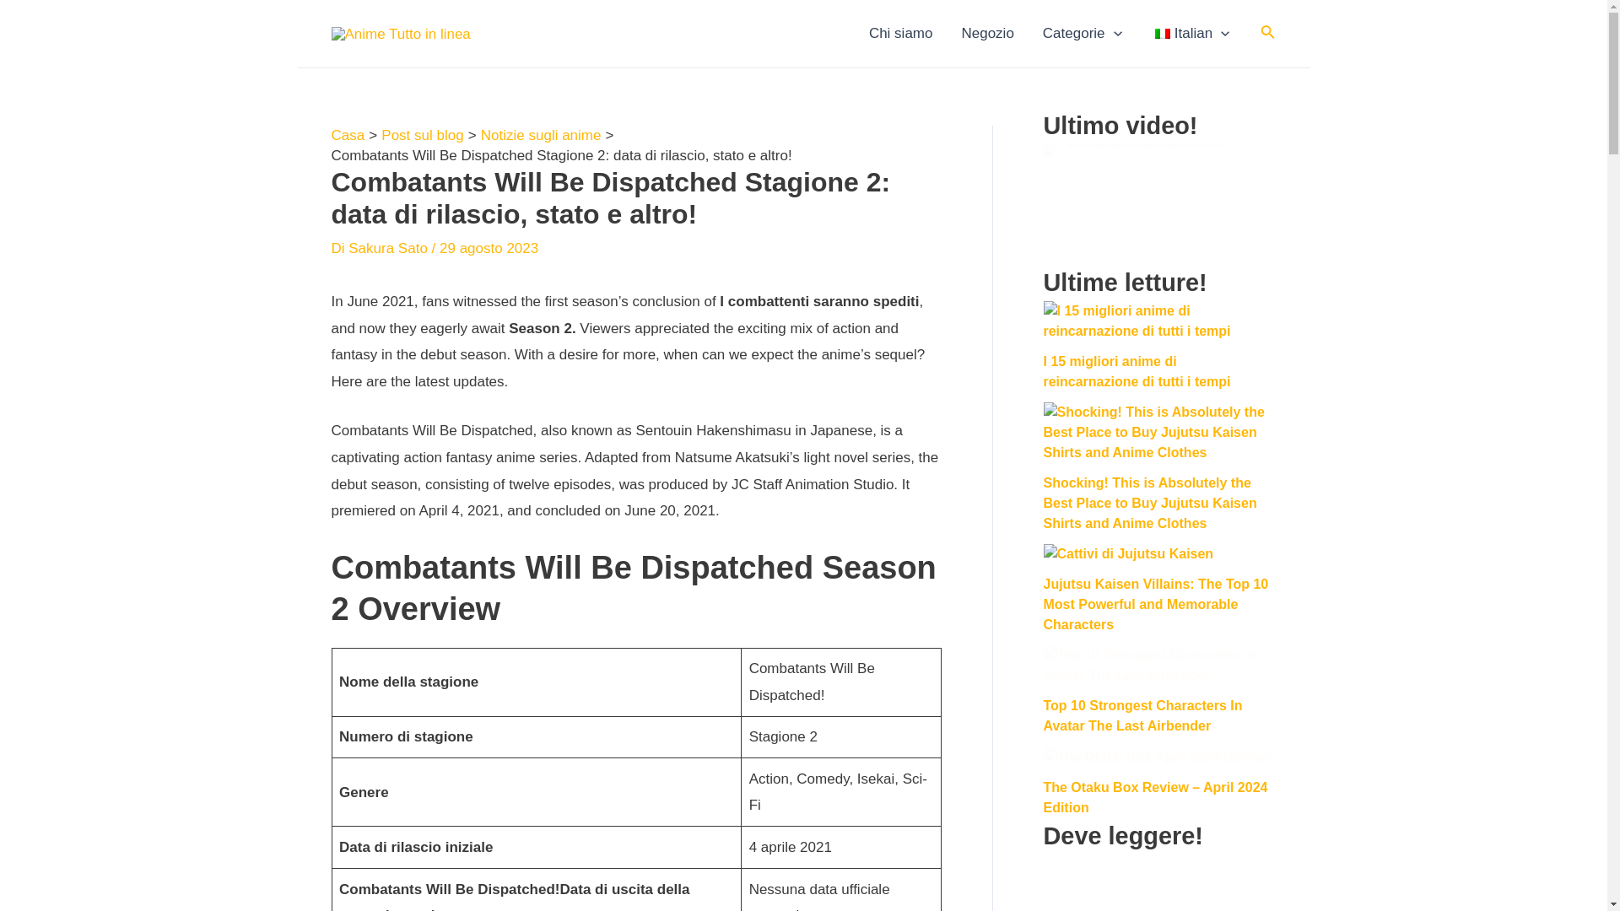 The height and width of the screenshot is (911, 1620). Describe the element at coordinates (389, 248) in the screenshot. I see `Sakura Sato` at that location.